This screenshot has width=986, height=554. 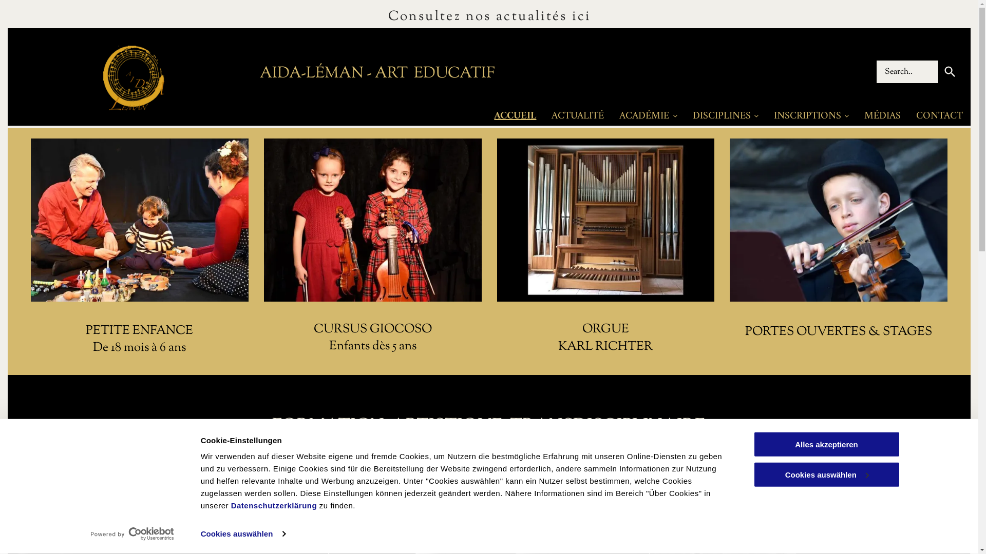 I want to click on ORGUE, so click(x=606, y=329).